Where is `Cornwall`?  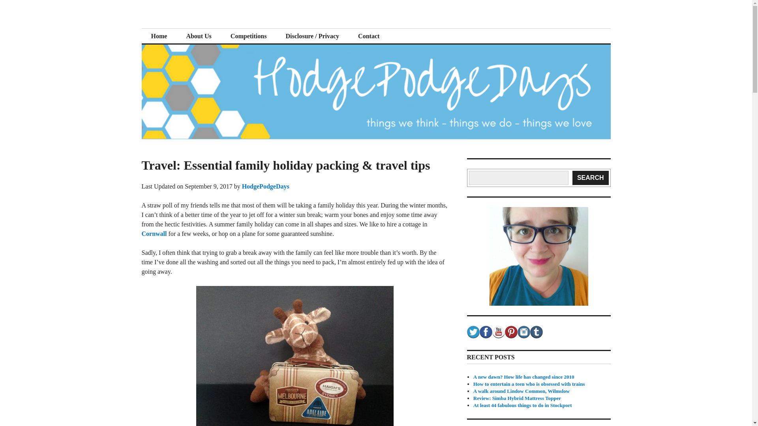 Cornwall is located at coordinates (154, 234).